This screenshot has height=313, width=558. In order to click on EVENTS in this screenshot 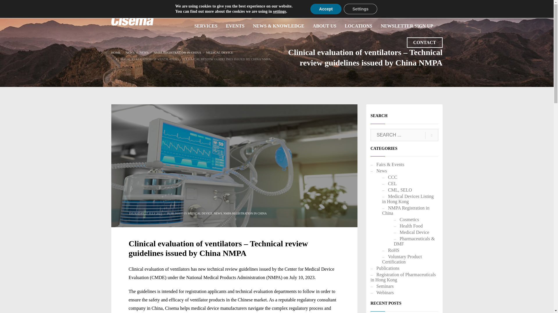, I will do `click(235, 26)`.